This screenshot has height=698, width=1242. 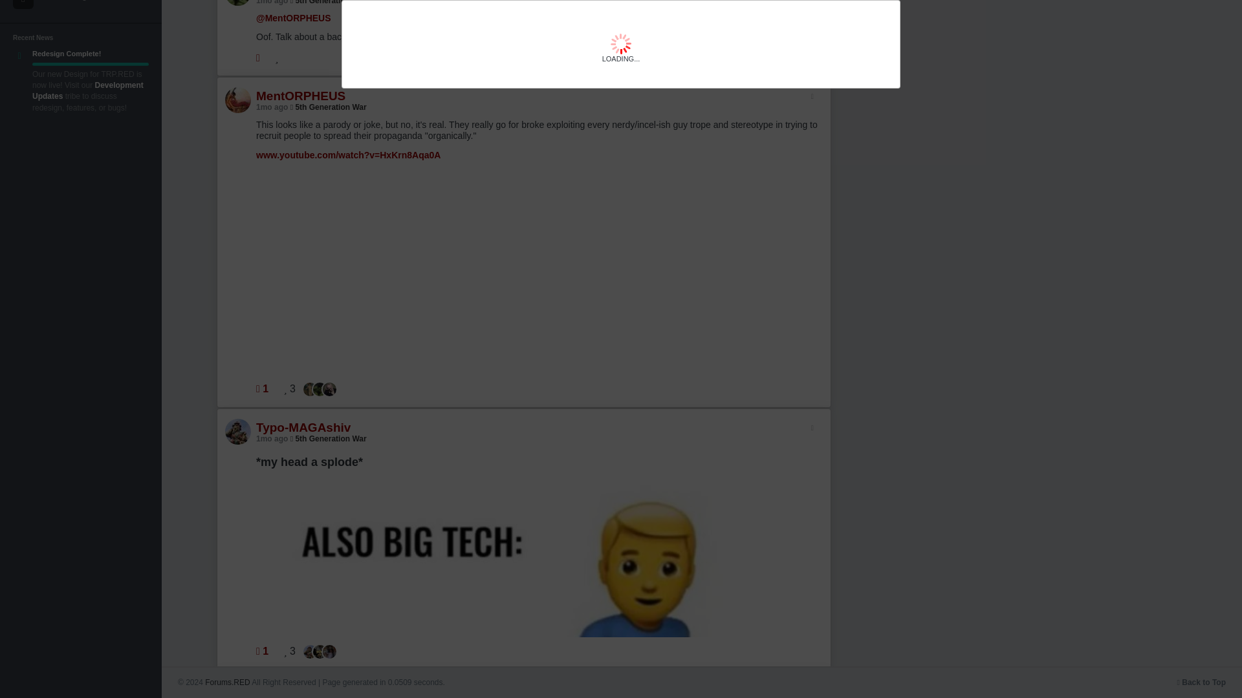 What do you see at coordinates (80, 6) in the screenshot?
I see `All User Blogs` at bounding box center [80, 6].